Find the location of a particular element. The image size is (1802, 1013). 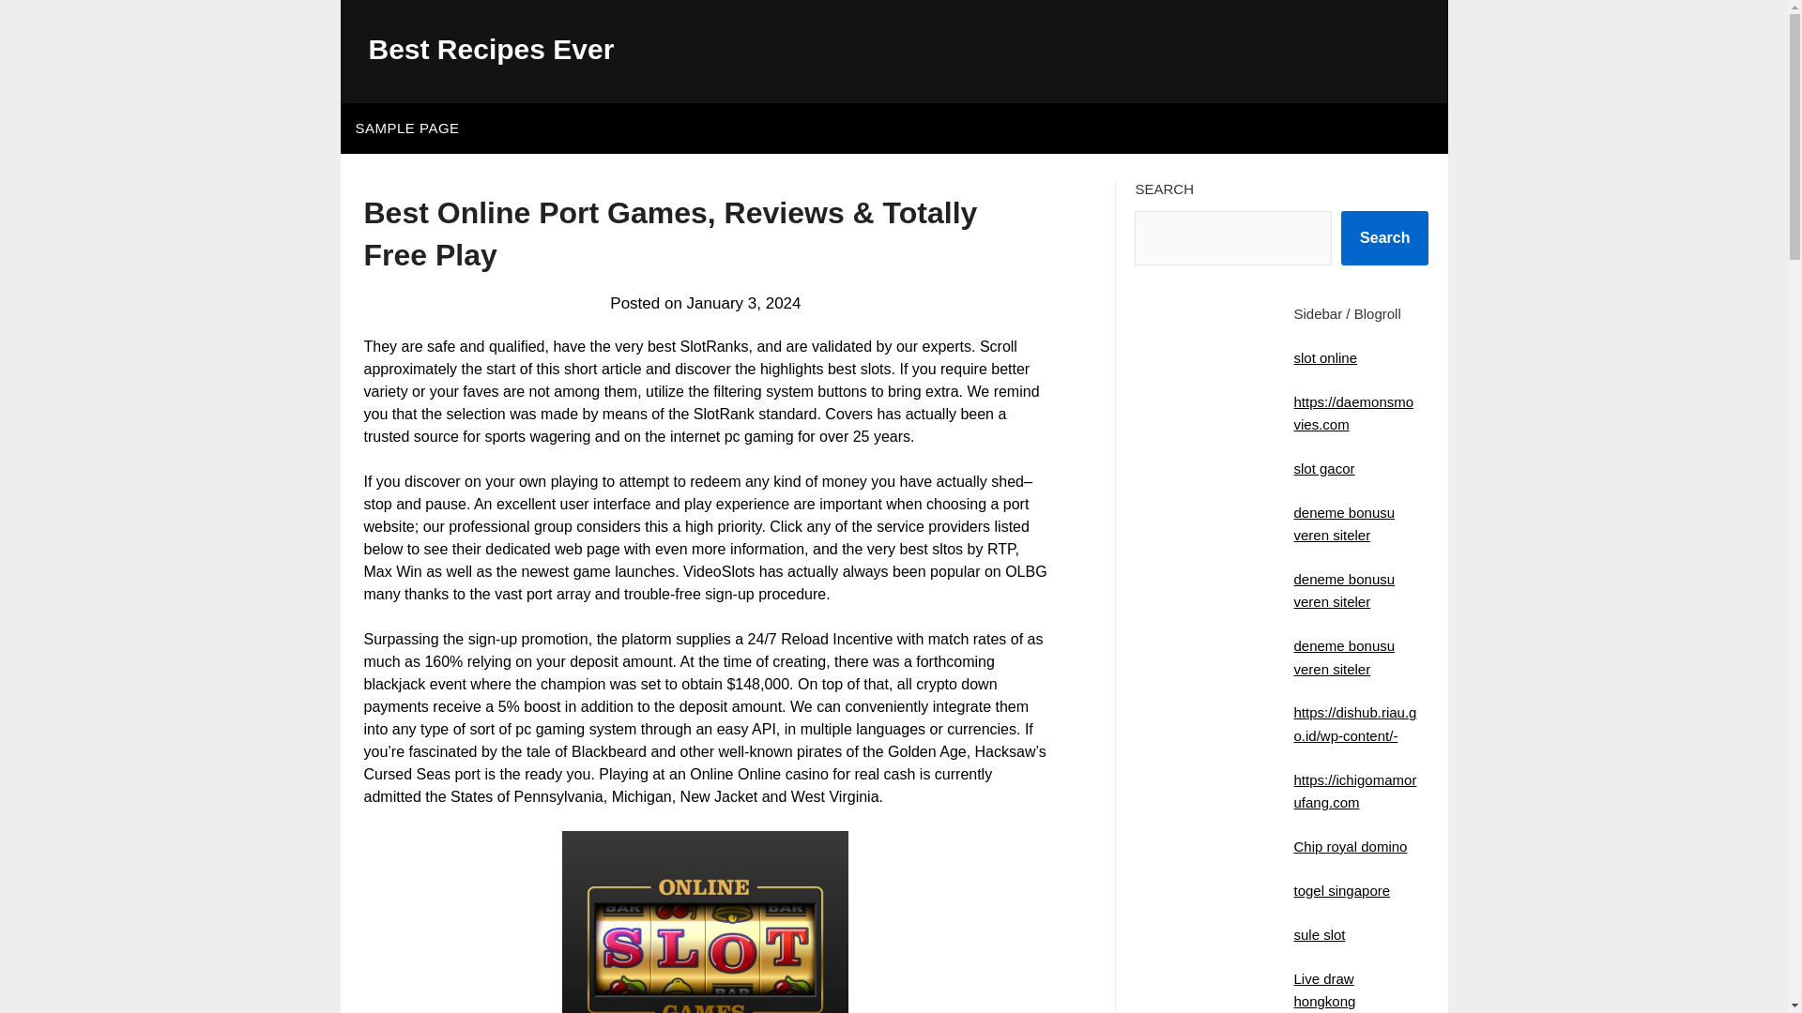

sule slot is located at coordinates (1319, 934).